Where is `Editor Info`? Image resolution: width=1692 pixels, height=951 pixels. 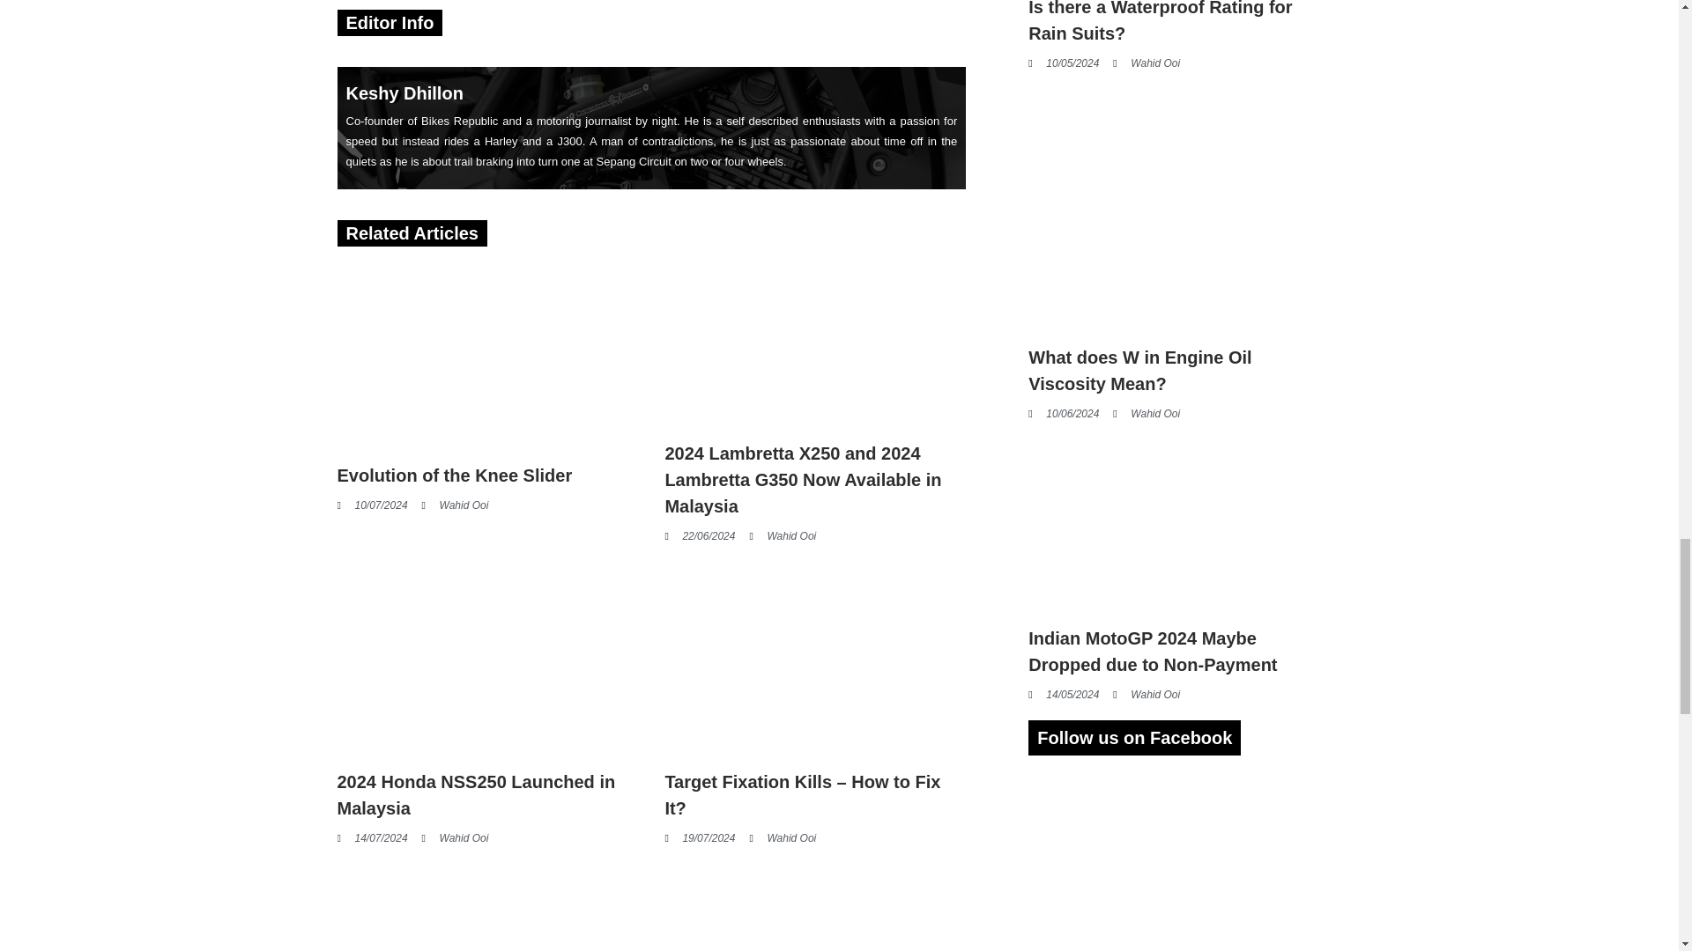 Editor Info is located at coordinates (389, 23).